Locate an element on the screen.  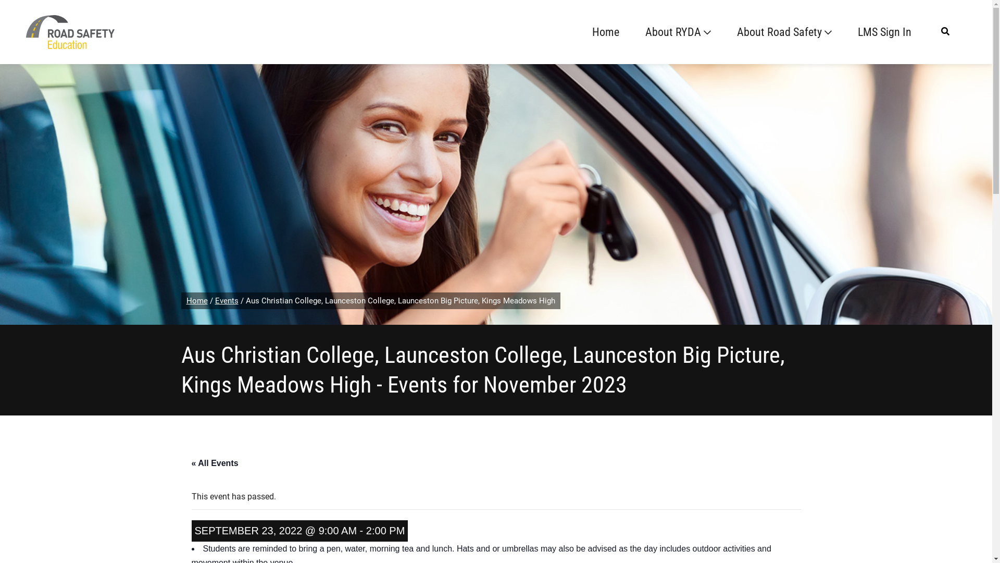
Home is located at coordinates (197, 301).